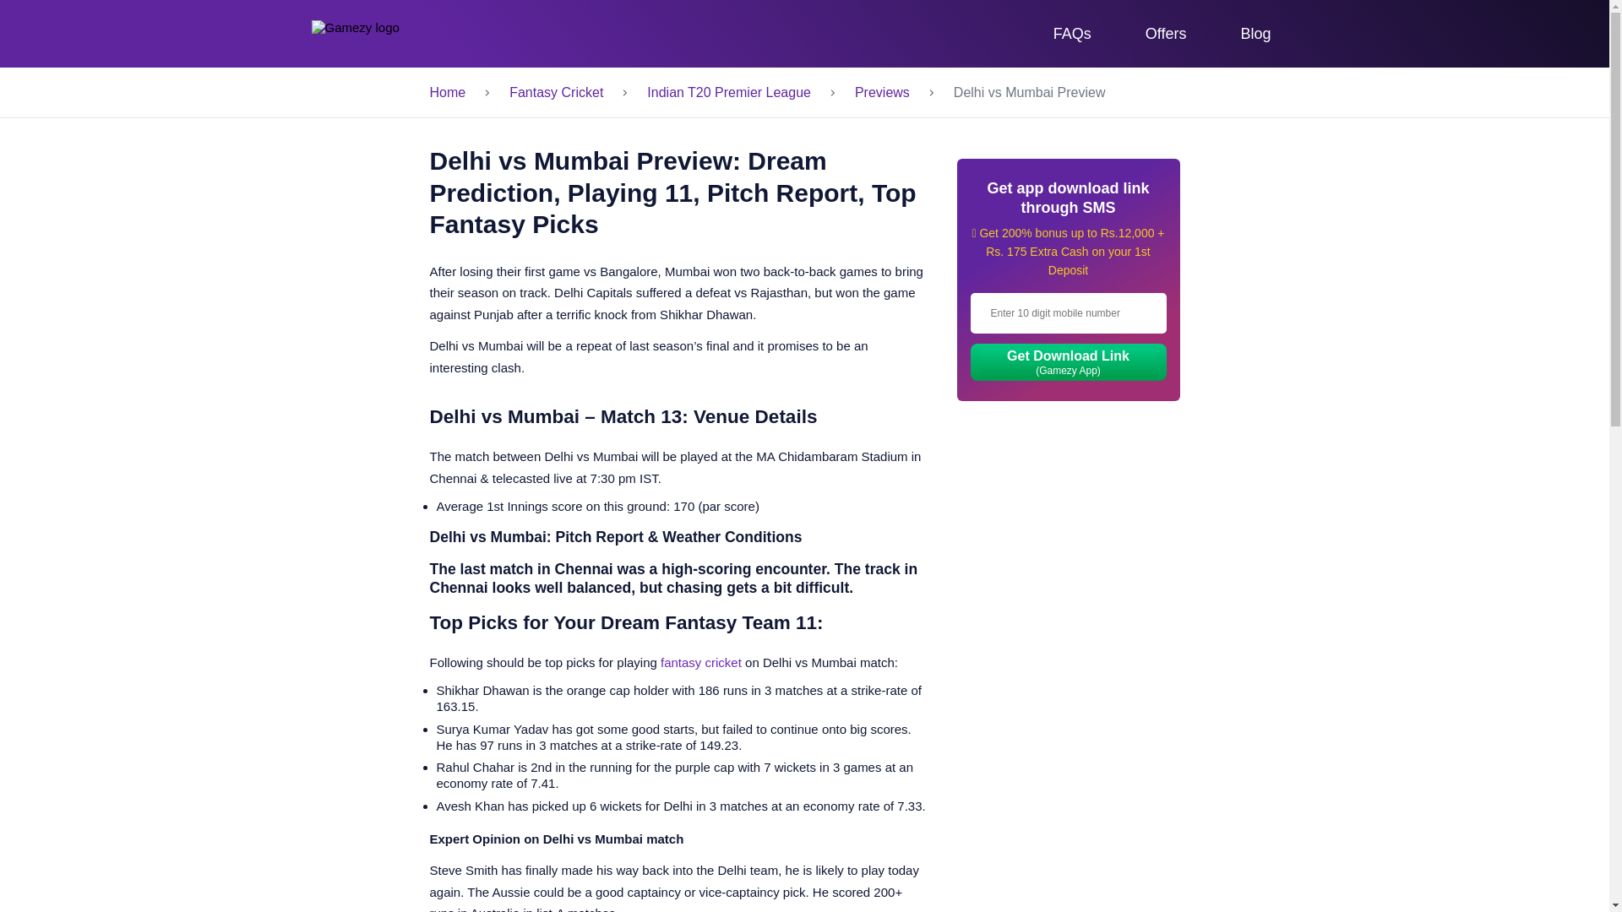 The image size is (1622, 912). What do you see at coordinates (448, 93) in the screenshot?
I see `Home` at bounding box center [448, 93].